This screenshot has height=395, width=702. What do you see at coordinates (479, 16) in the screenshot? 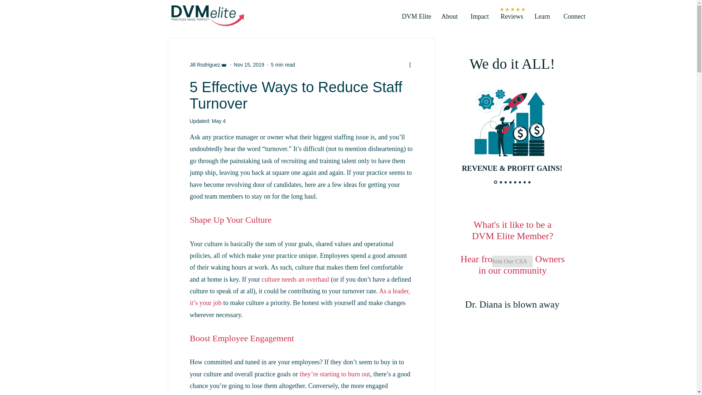
I see `Impact` at bounding box center [479, 16].